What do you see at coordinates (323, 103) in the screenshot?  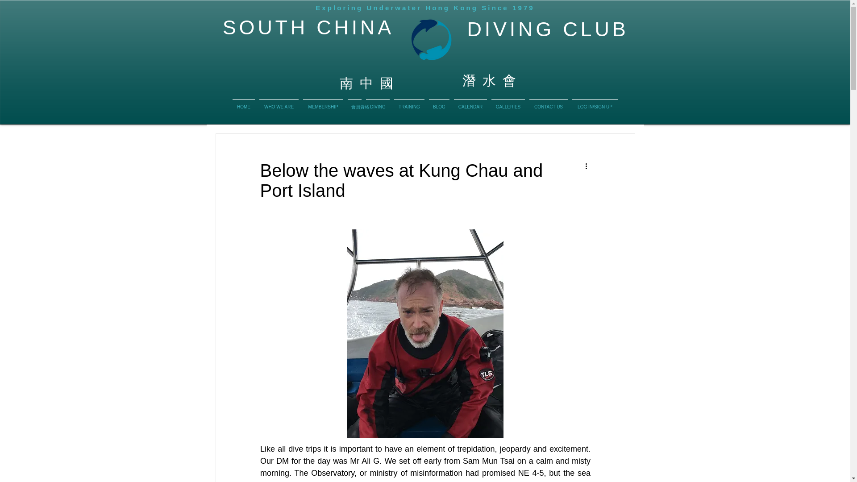 I see `MEMBERSHIP` at bounding box center [323, 103].